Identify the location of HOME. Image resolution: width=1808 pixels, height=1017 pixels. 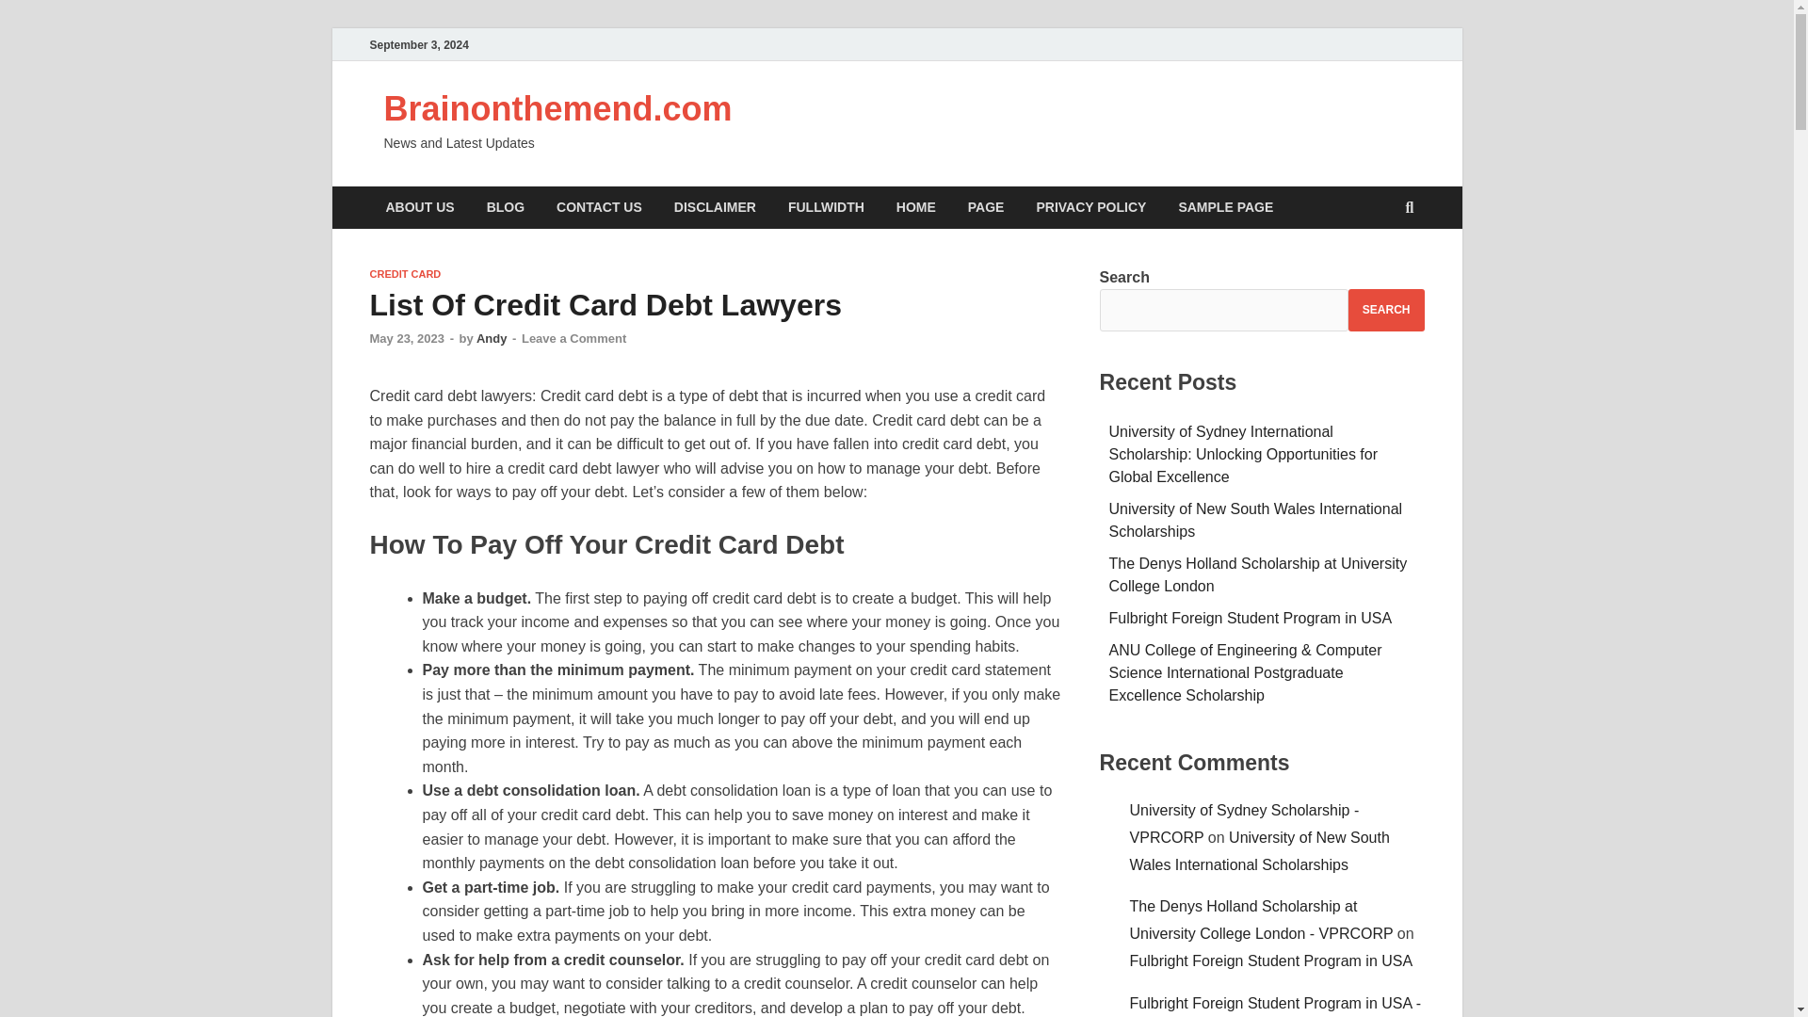
(916, 207).